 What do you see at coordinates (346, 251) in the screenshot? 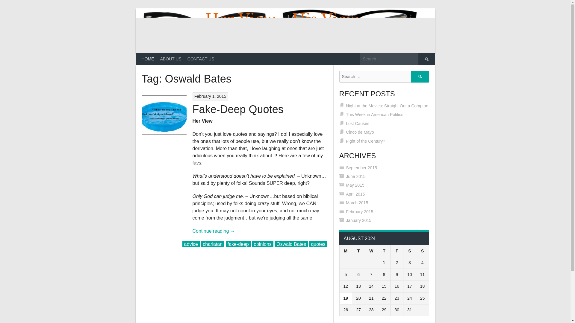
I see `Monday` at bounding box center [346, 251].